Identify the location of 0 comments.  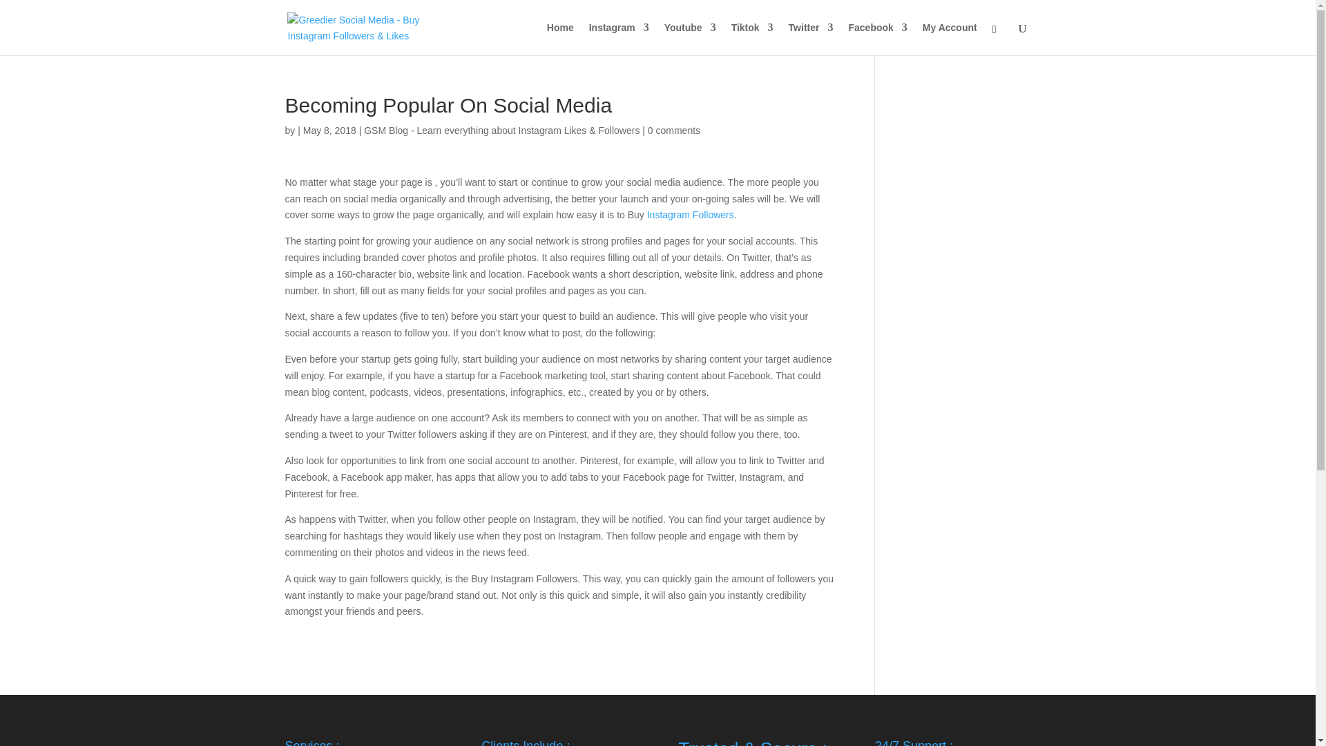
(674, 130).